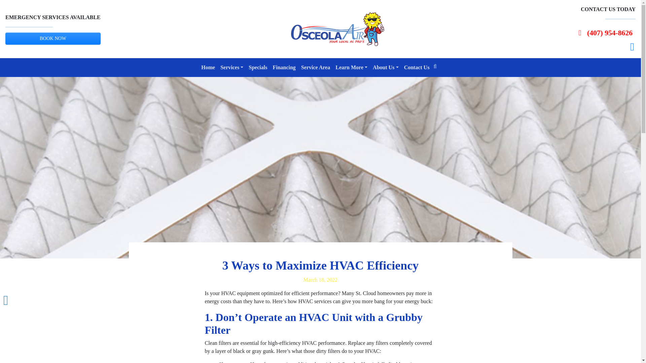  Describe the element at coordinates (316, 68) in the screenshot. I see `Service Area` at that location.